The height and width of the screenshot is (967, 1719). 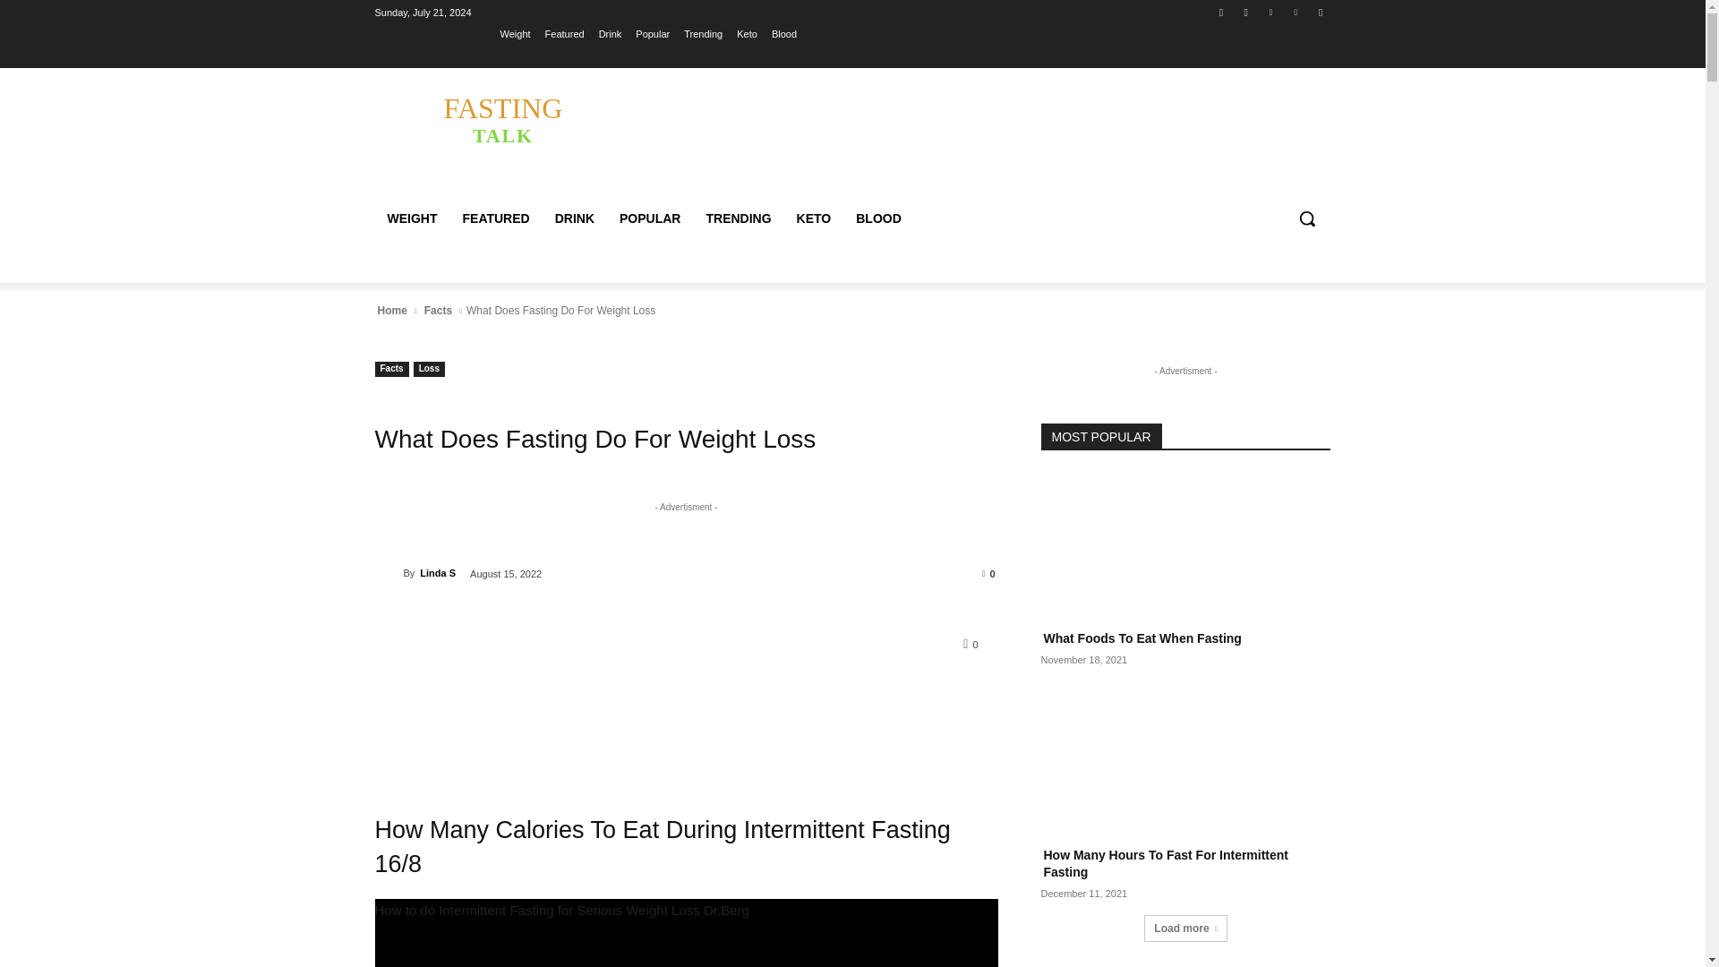 I want to click on Vimeo, so click(x=1296, y=12).